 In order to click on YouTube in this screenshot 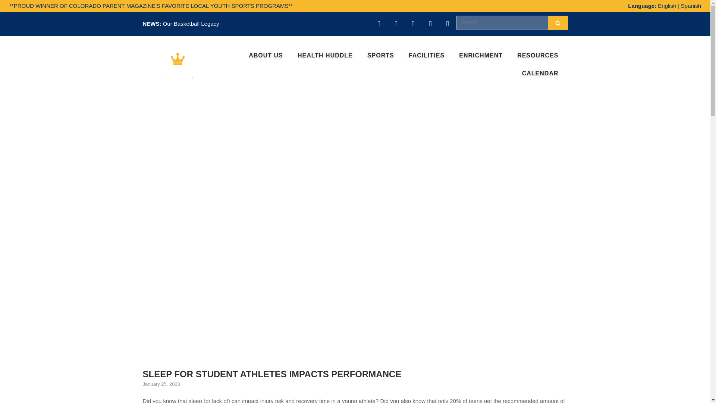, I will do `click(379, 24)`.